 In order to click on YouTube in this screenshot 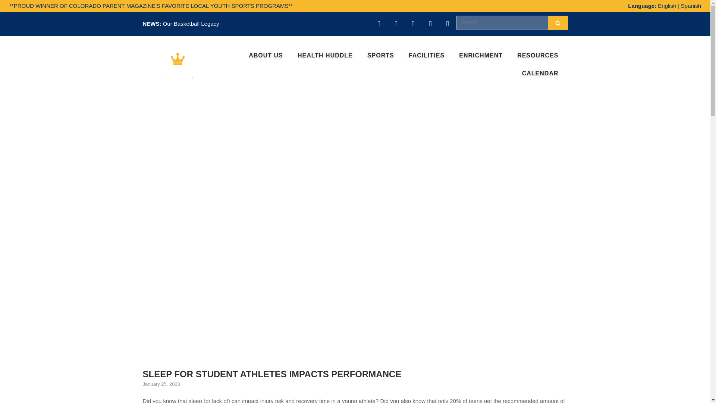, I will do `click(379, 24)`.